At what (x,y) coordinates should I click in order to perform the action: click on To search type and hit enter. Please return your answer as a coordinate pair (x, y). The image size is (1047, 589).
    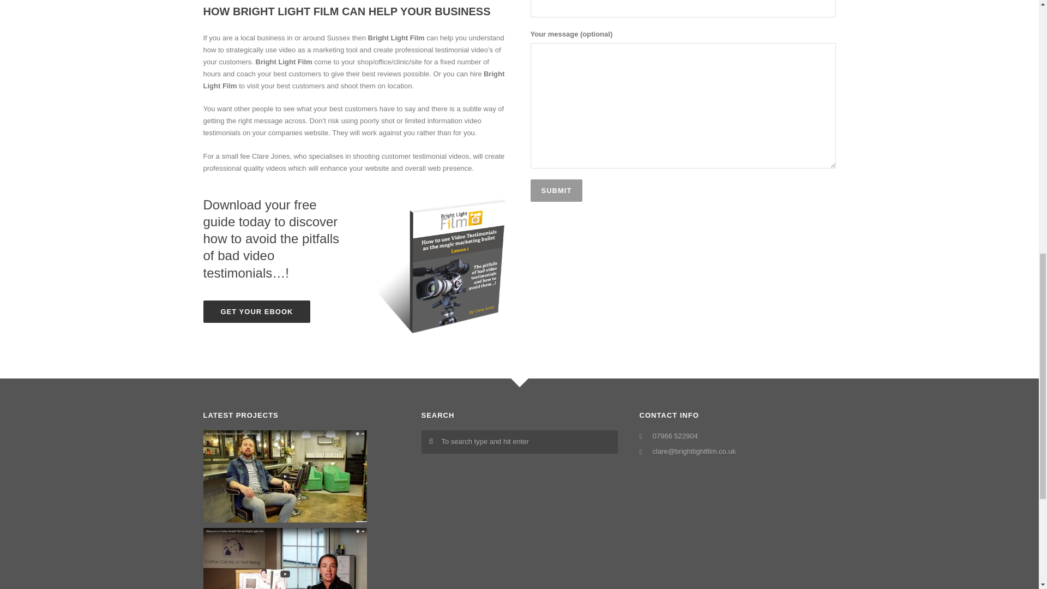
    Looking at the image, I should click on (519, 442).